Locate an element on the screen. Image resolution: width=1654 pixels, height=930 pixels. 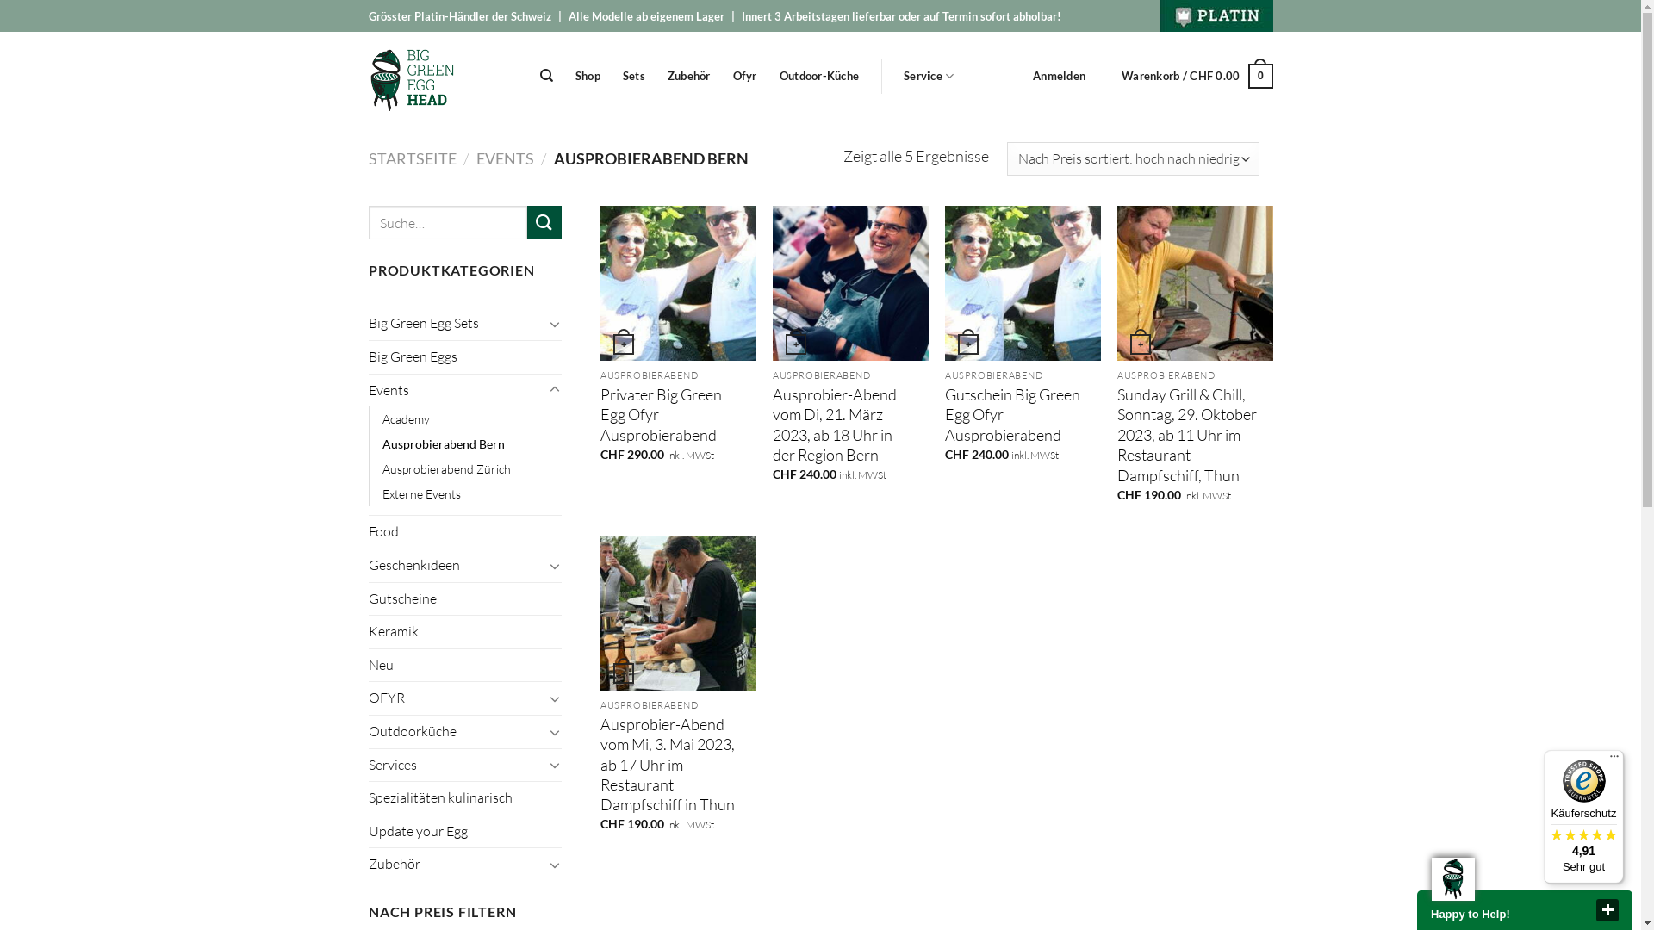
Services is located at coordinates (457, 765).